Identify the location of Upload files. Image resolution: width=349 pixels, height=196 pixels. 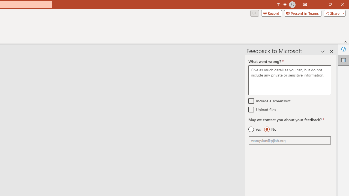
(251, 109).